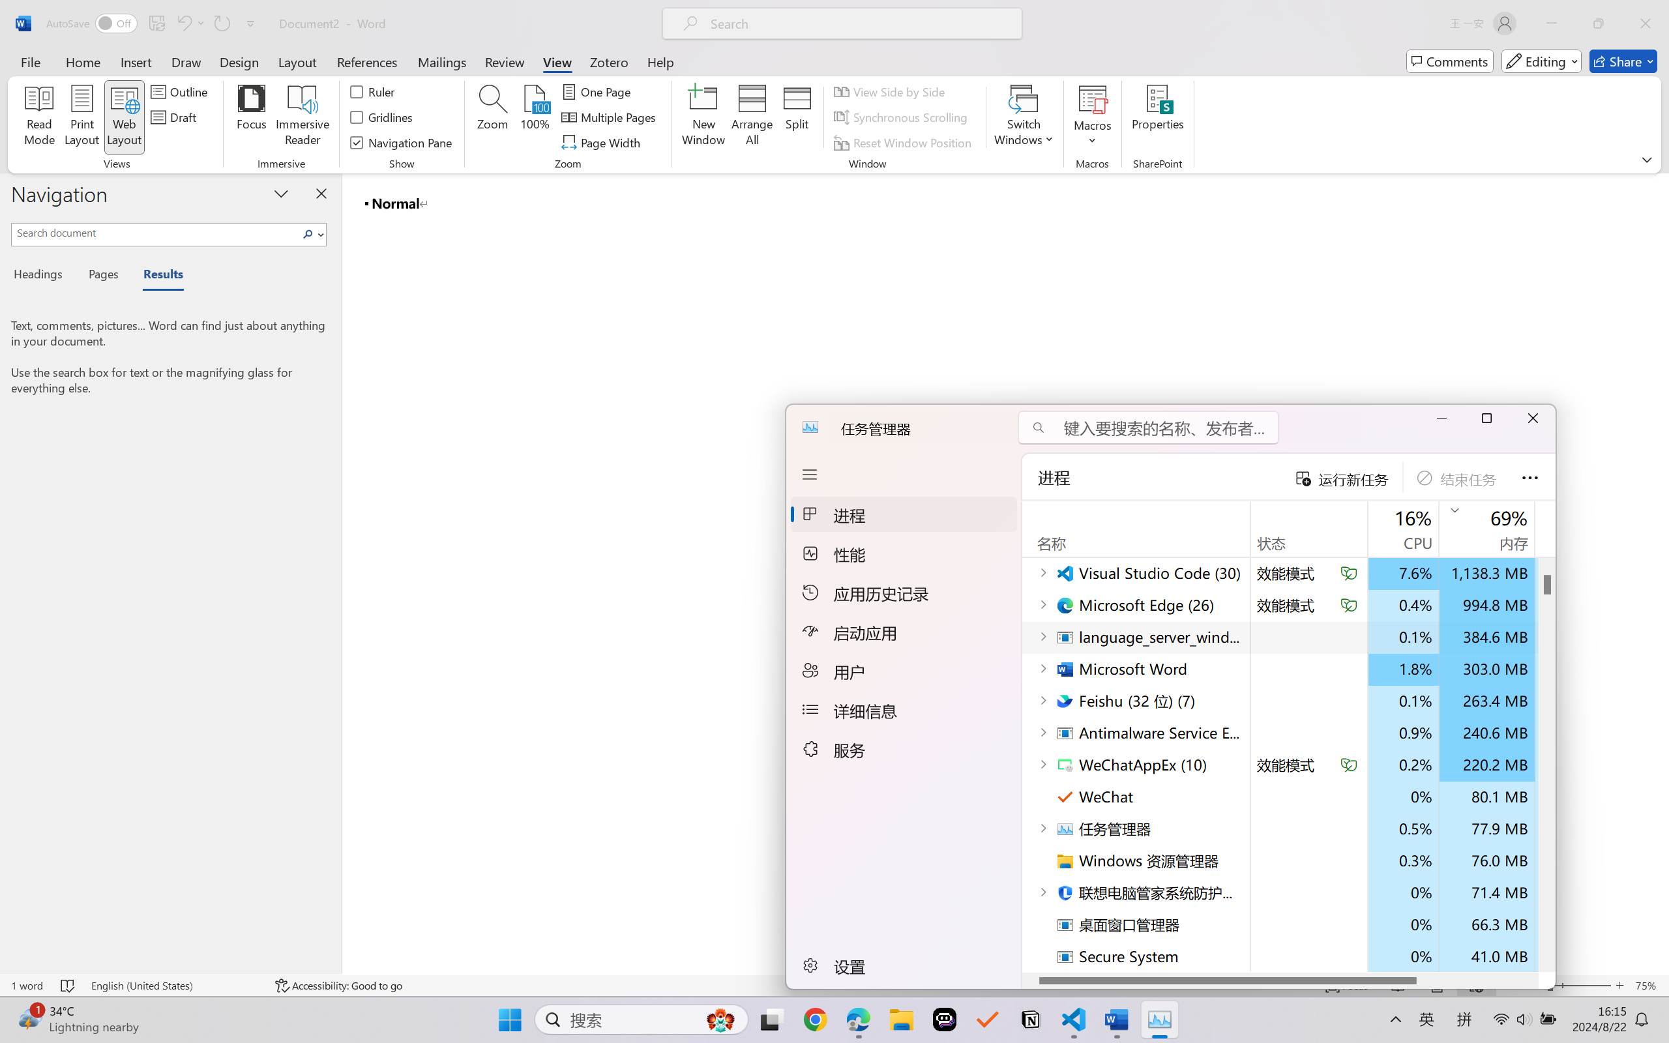  Describe the element at coordinates (281, 194) in the screenshot. I see `Task Pane Options` at that location.